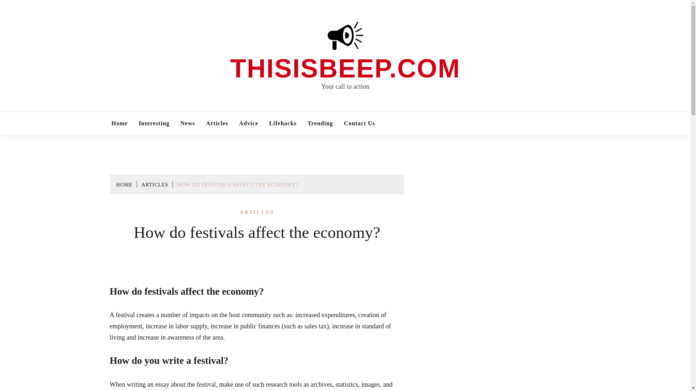 The width and height of the screenshot is (696, 391). I want to click on HOW DO FESTIVALS AFFECT THE ECONOMY?, so click(238, 185).